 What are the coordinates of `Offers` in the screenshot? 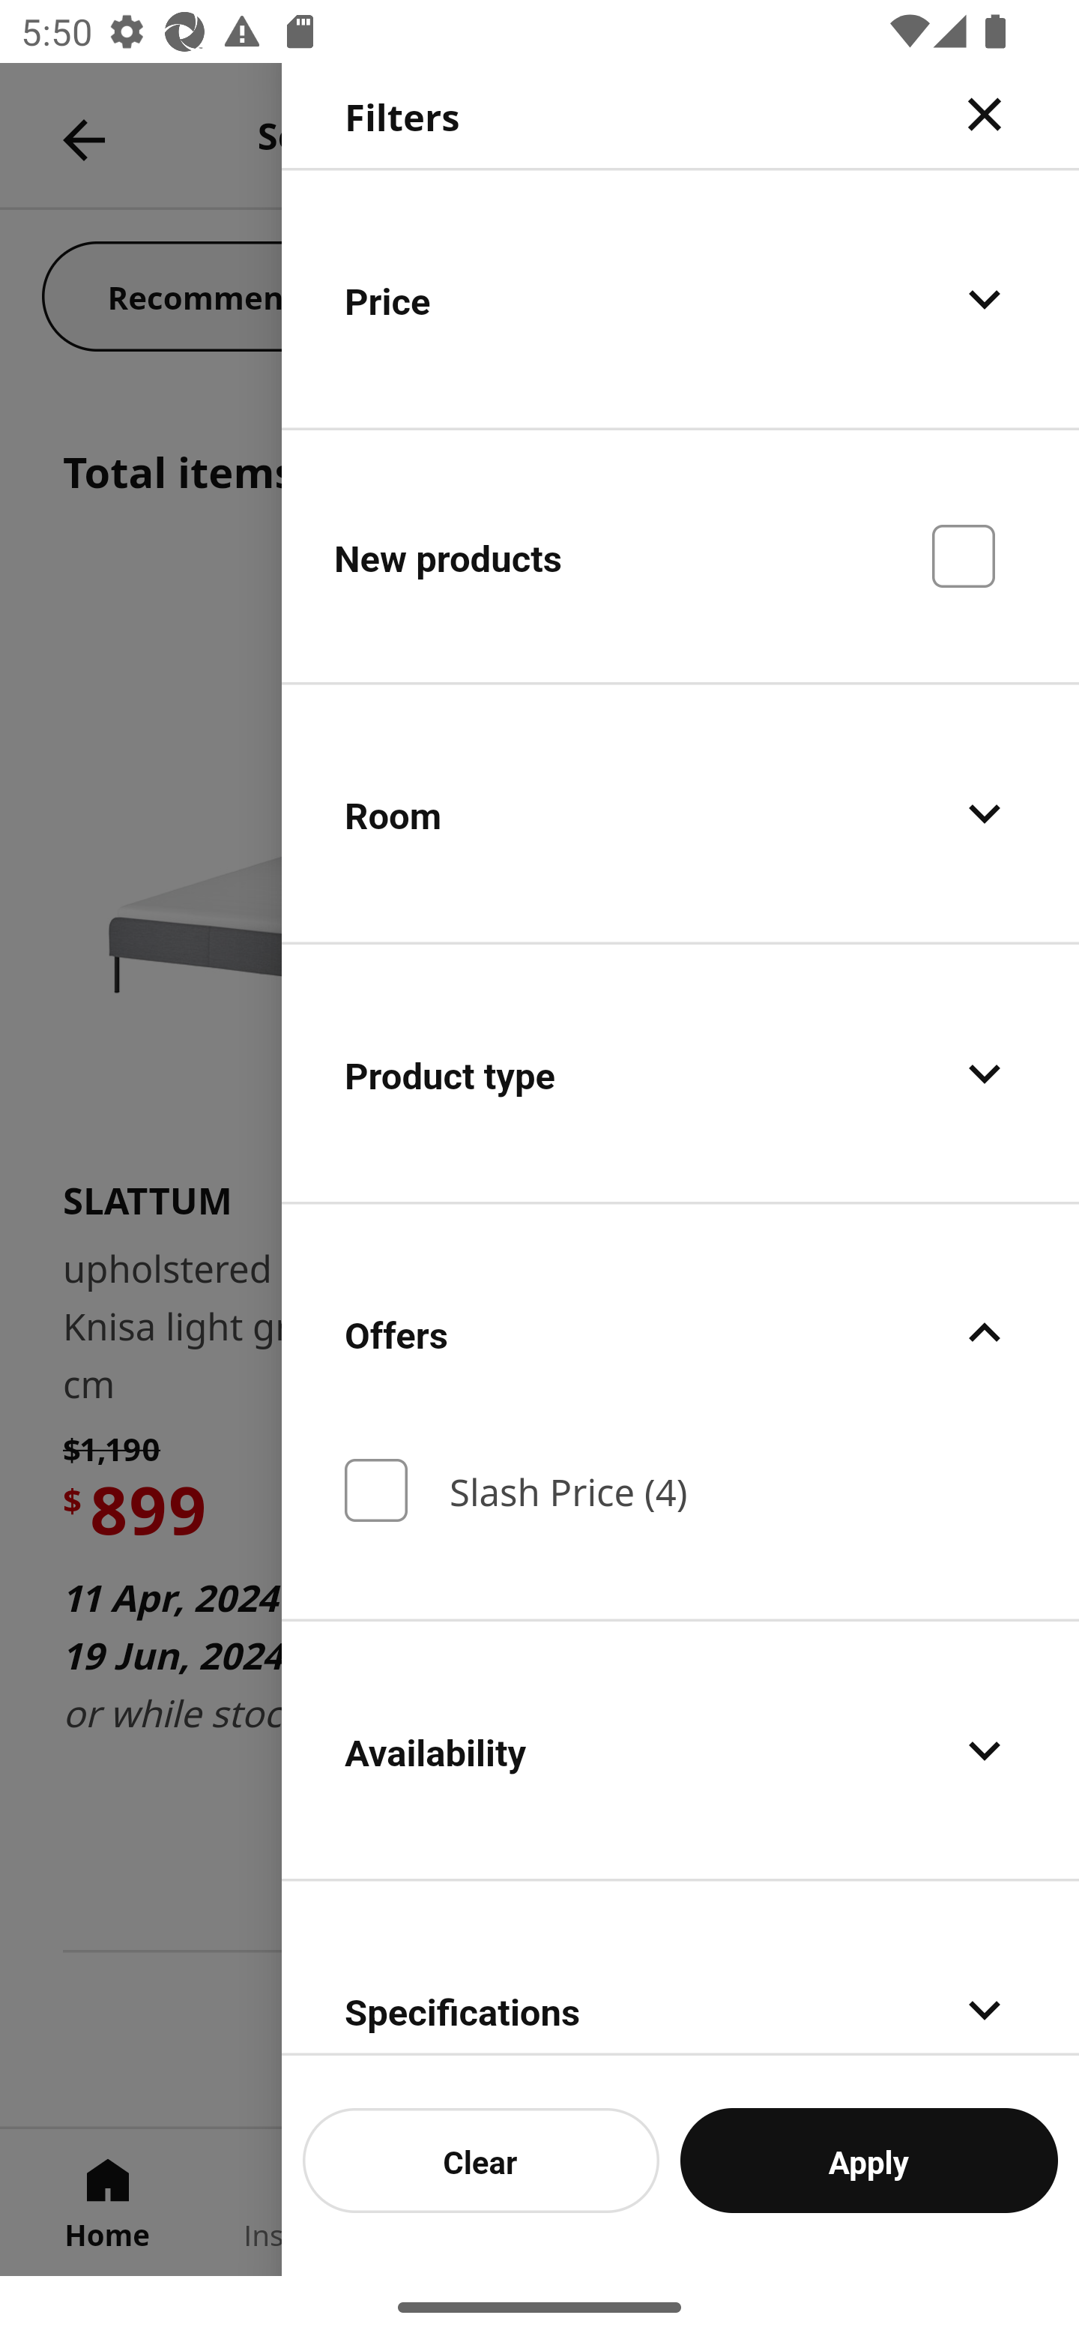 It's located at (680, 1333).